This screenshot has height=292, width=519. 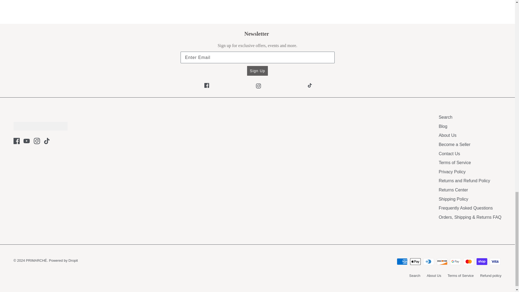 I want to click on Discover, so click(x=442, y=261).